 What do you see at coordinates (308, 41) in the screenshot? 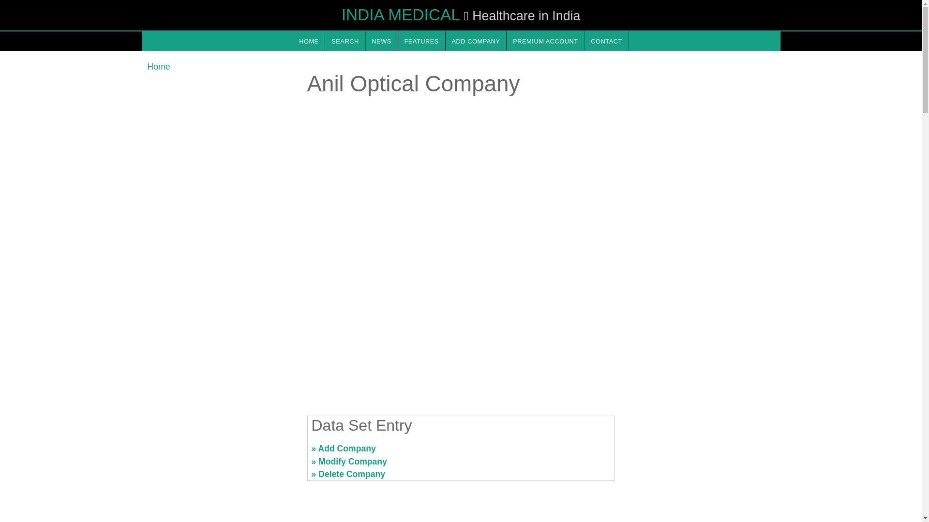
I see `HOME` at bounding box center [308, 41].